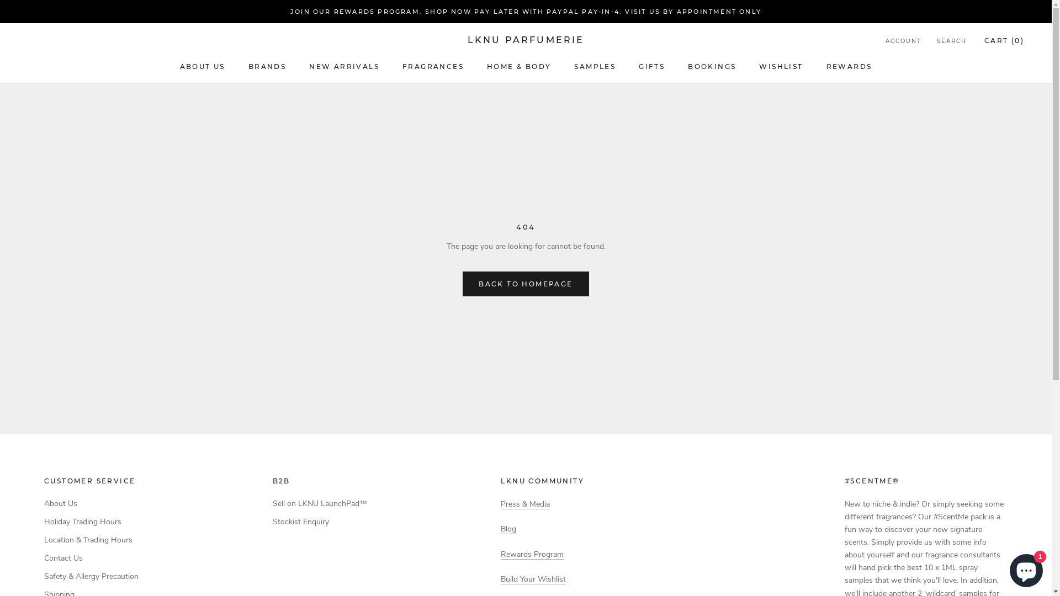 The image size is (1060, 596). Describe the element at coordinates (952, 42) in the screenshot. I see `SEARCH` at that location.